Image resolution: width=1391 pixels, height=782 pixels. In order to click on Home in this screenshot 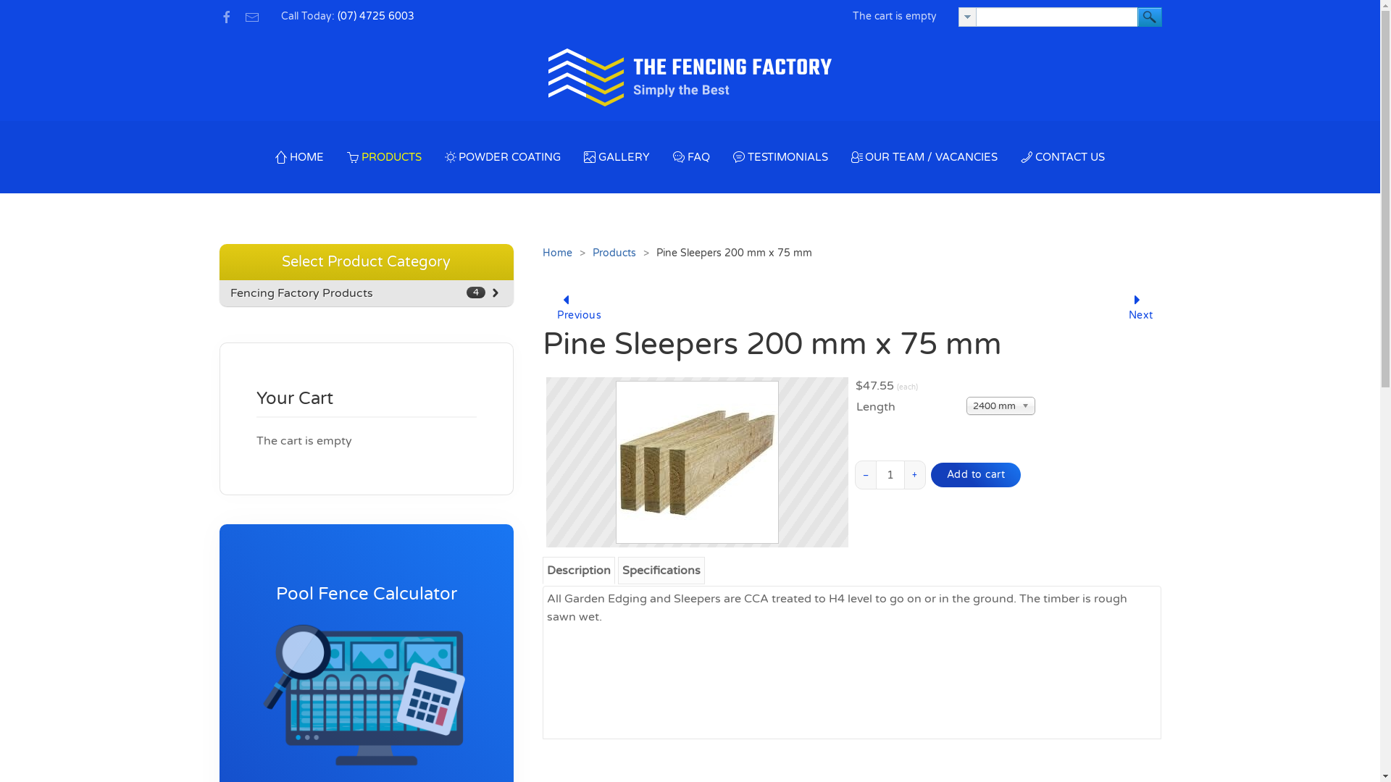, I will do `click(558, 253)`.